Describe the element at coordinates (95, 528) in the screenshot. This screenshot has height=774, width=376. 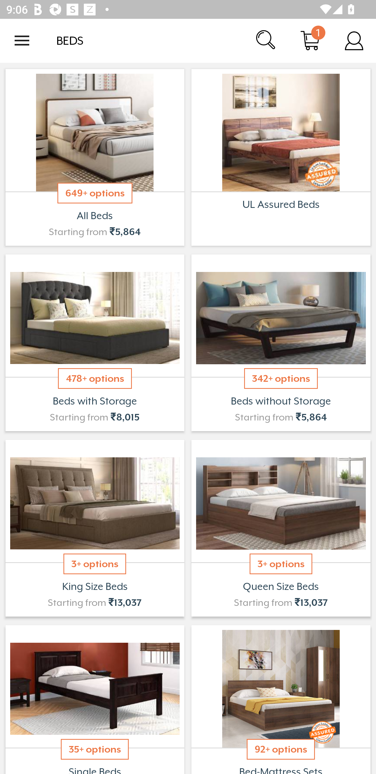
I see `3+ options King Size Beds Starting from  ₹13,037` at that location.